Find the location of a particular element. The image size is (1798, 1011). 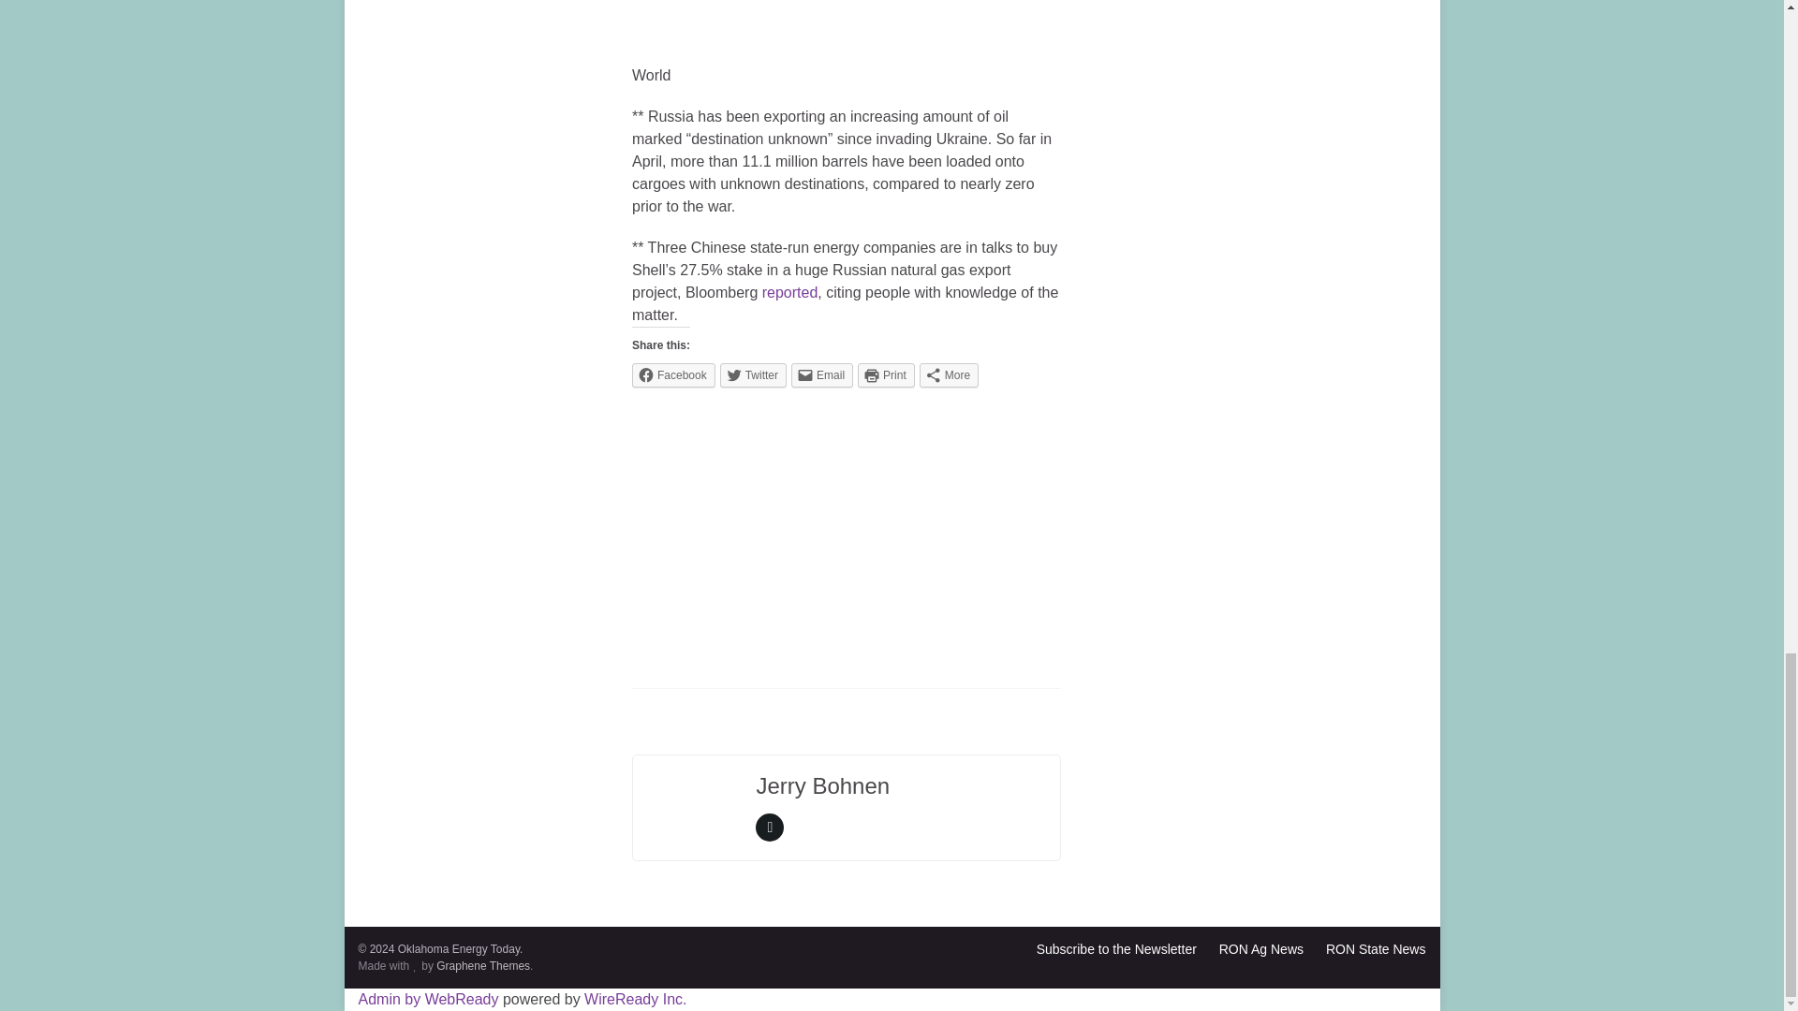

Admin by WebReady is located at coordinates (427, 999).